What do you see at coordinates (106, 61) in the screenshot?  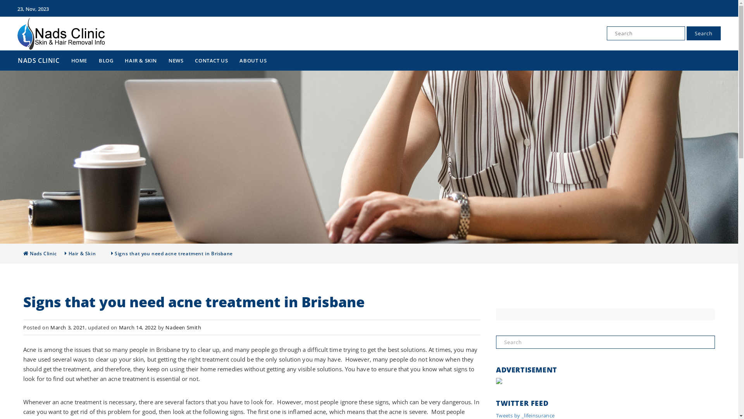 I see `BLOG` at bounding box center [106, 61].